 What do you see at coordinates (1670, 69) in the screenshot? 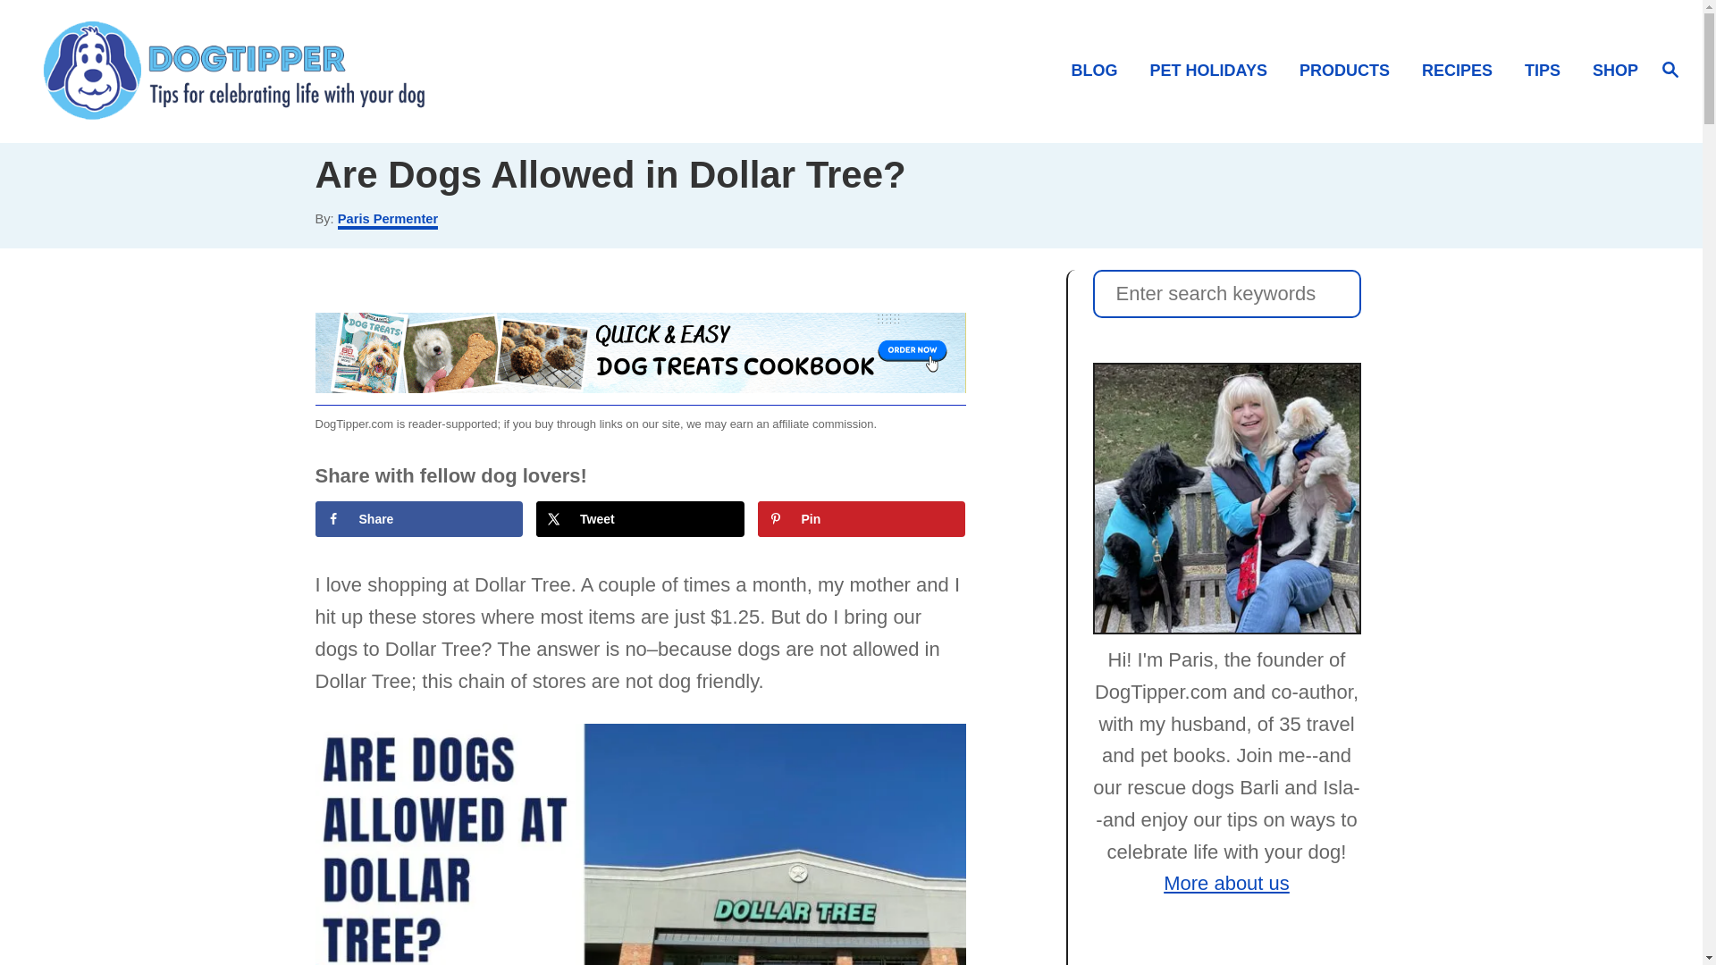
I see `Magnifying Glass` at bounding box center [1670, 69].